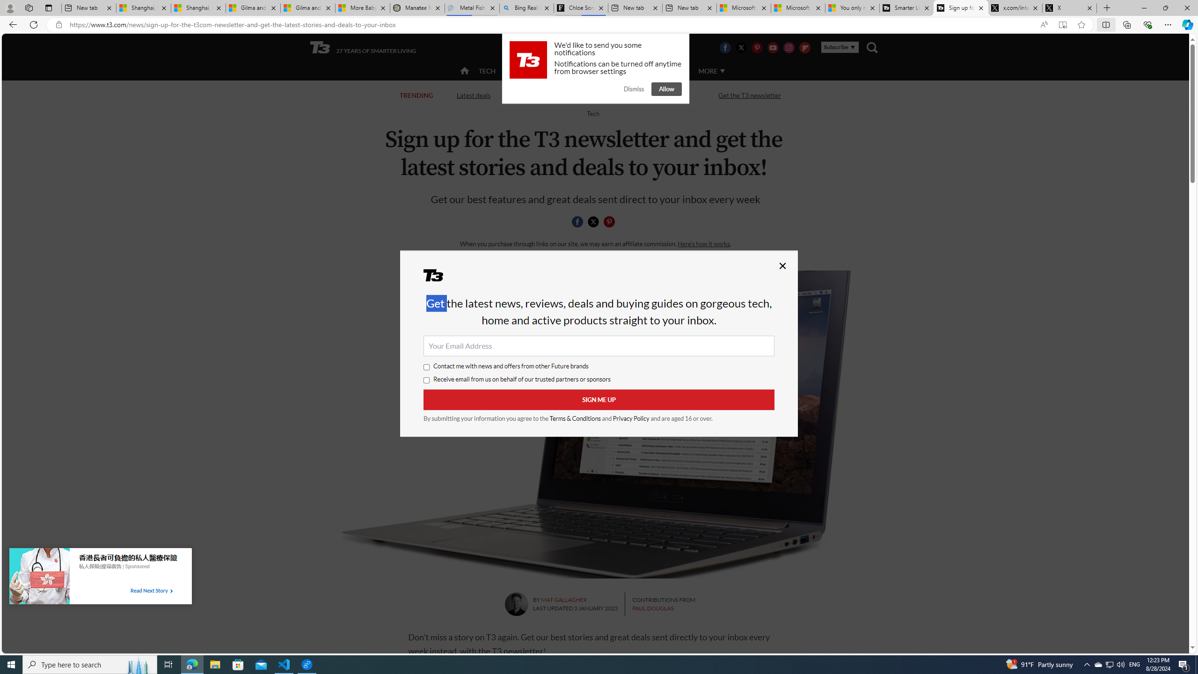  I want to click on Back to Class 2024, so click(551, 95).